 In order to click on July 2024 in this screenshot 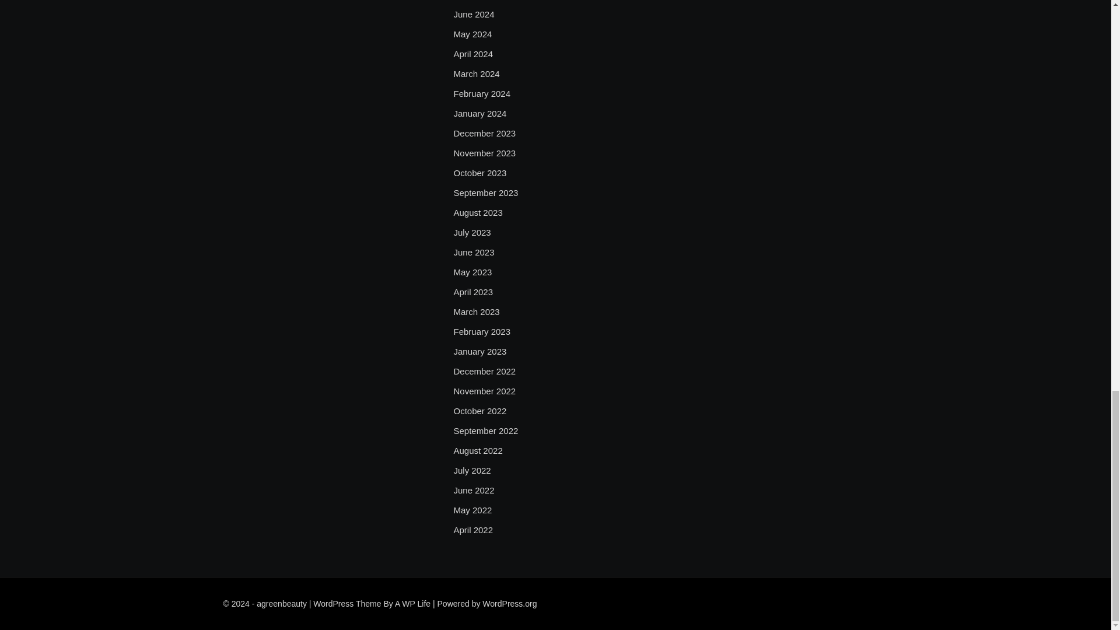, I will do `click(471, 1)`.